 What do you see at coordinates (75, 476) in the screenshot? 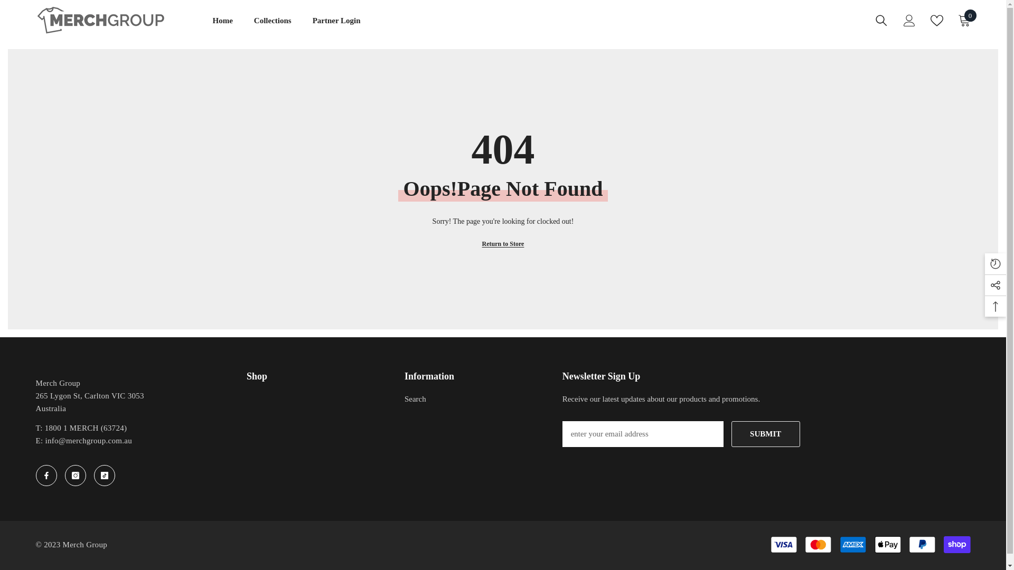
I see `Instagram` at bounding box center [75, 476].